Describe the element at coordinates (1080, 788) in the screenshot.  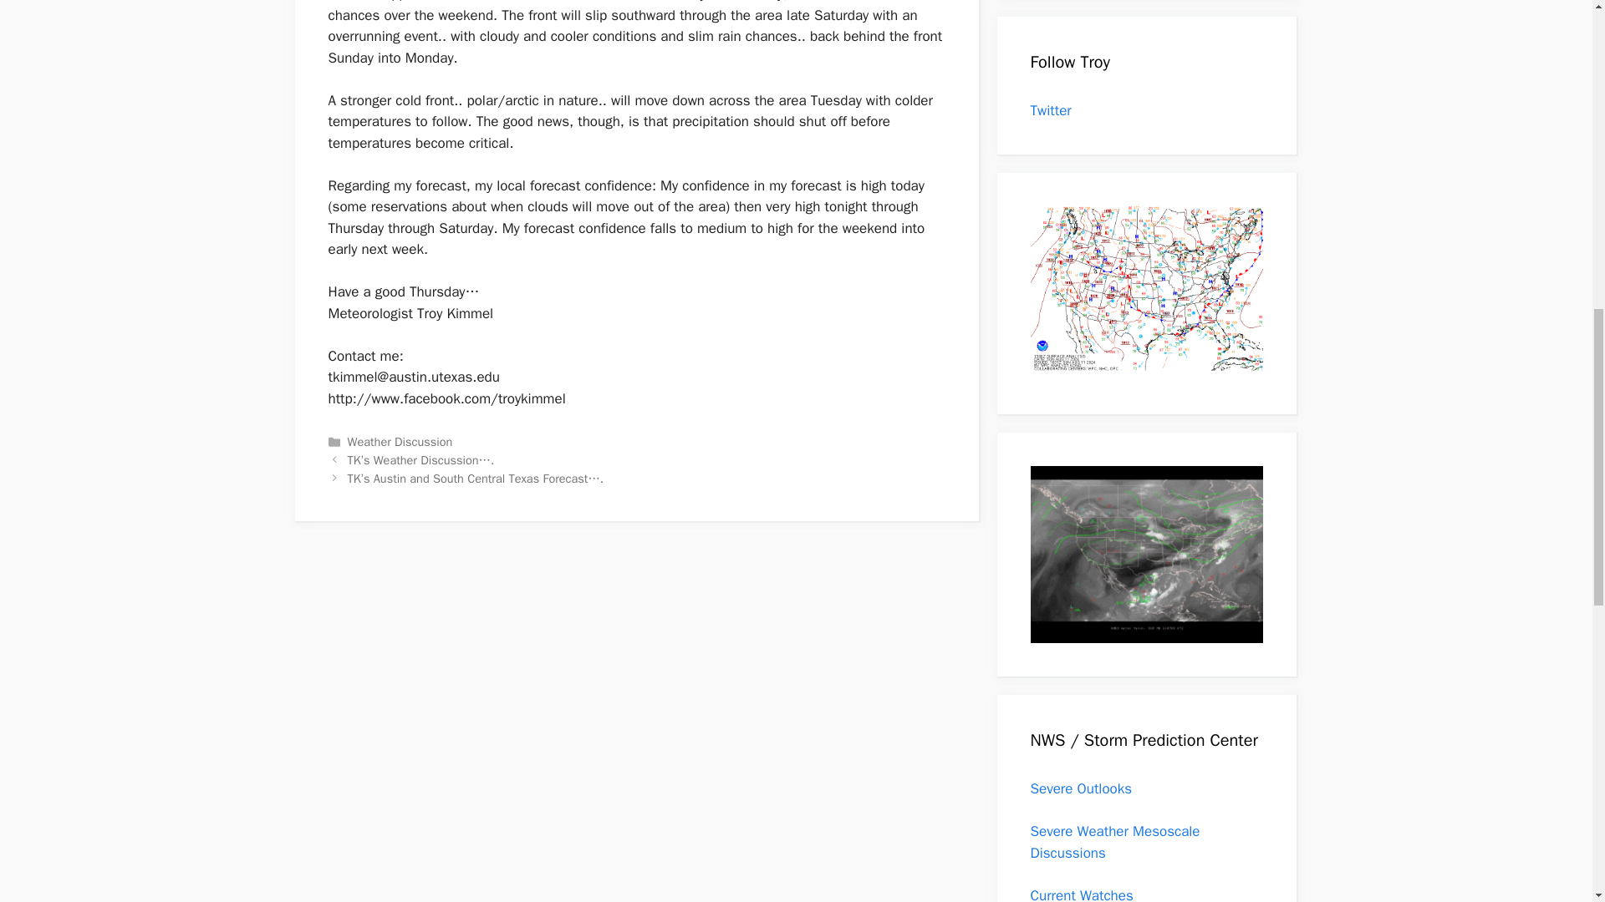
I see `Storm Prediction Center Severe Outlooks` at that location.